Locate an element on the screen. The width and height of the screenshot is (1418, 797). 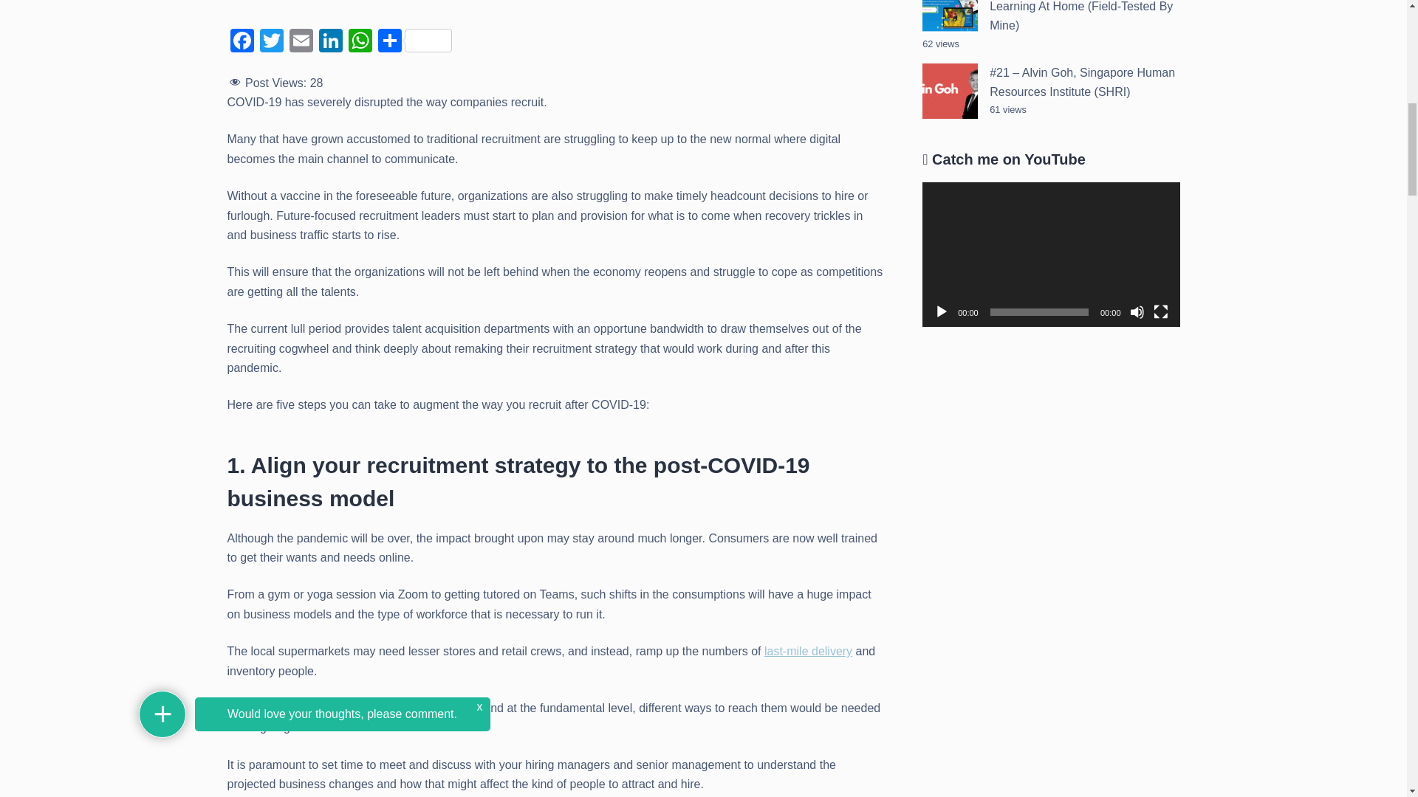
Play is located at coordinates (941, 311).